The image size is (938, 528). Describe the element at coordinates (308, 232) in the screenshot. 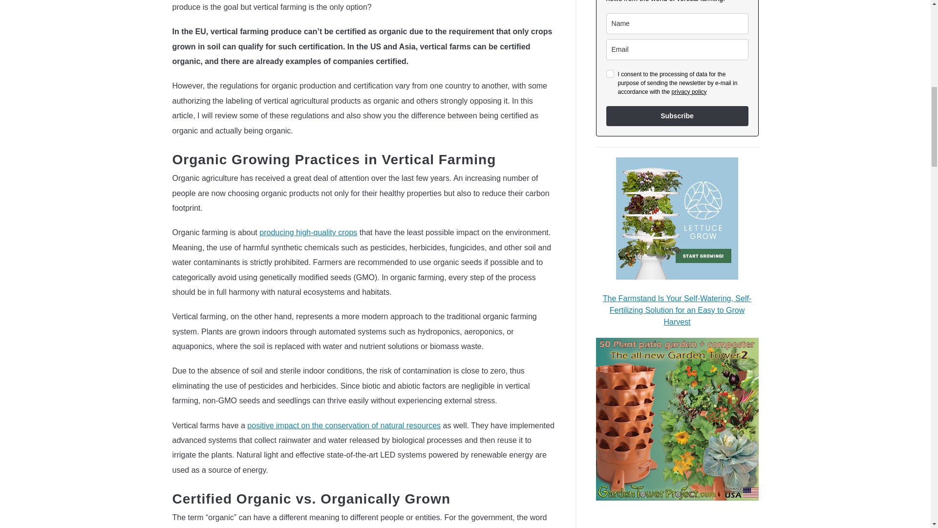

I see `producing high-quality crops` at that location.